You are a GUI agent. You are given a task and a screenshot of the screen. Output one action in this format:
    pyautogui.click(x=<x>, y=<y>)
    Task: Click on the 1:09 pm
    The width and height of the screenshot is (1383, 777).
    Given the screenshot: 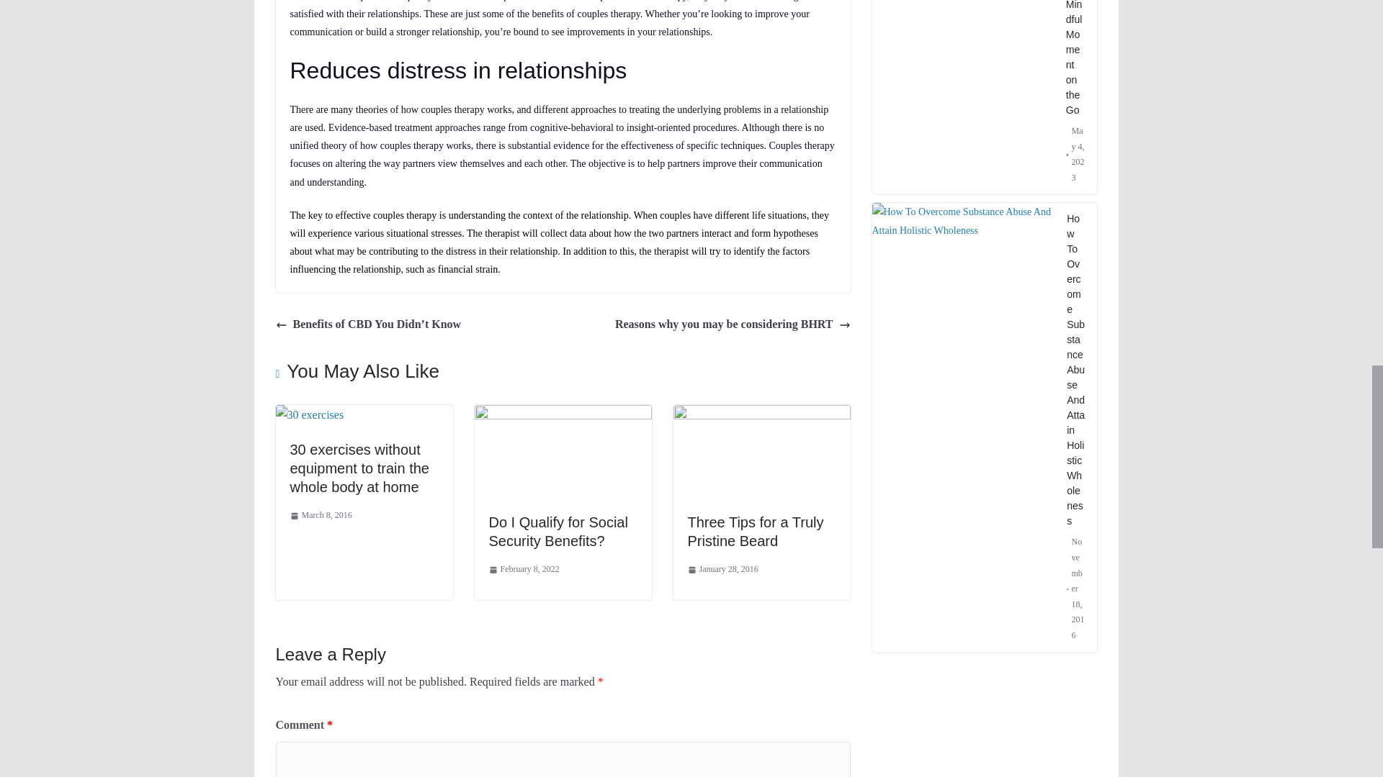 What is the action you would take?
    pyautogui.click(x=320, y=515)
    